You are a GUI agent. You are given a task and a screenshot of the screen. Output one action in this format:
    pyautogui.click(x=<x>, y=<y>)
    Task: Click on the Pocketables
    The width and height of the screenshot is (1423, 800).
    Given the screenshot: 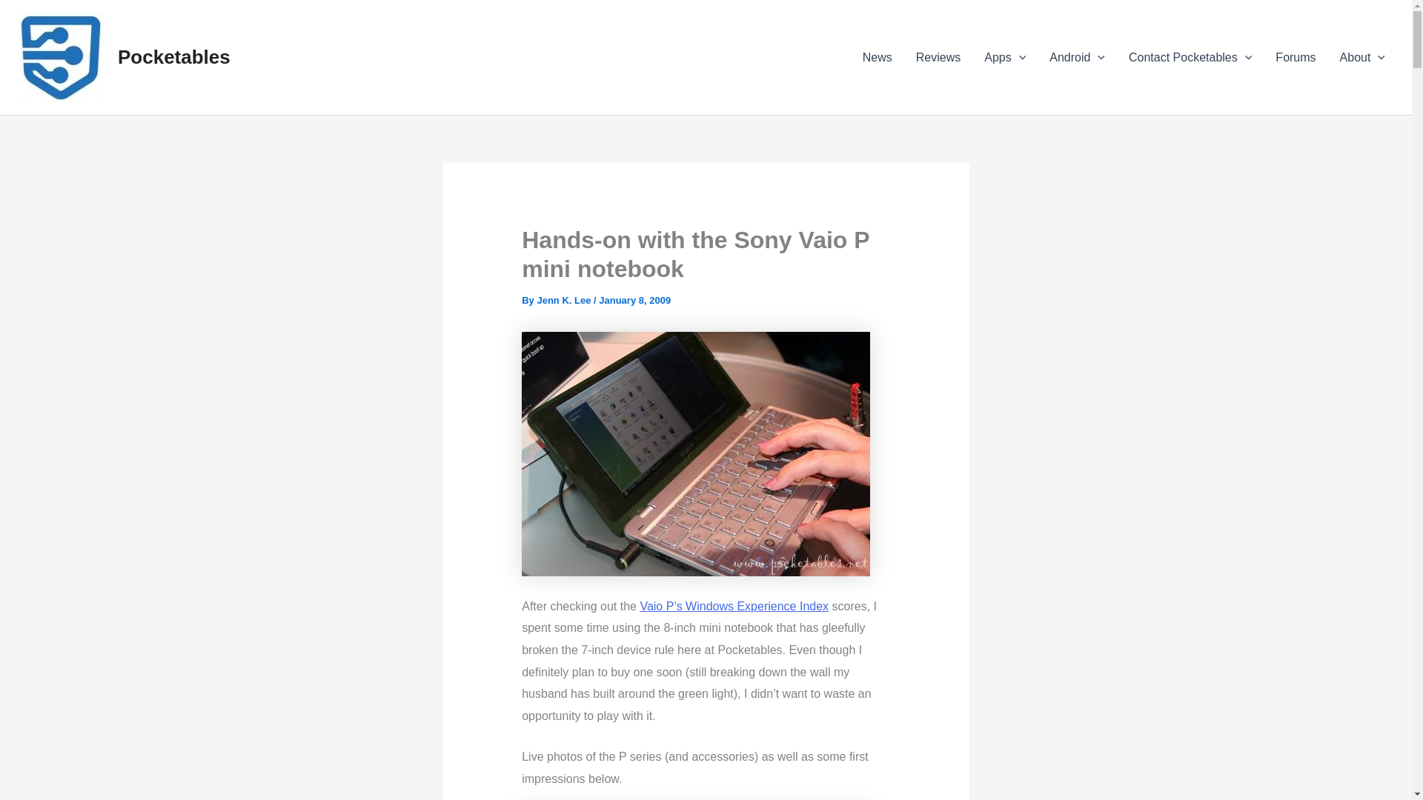 What is the action you would take?
    pyautogui.click(x=174, y=56)
    